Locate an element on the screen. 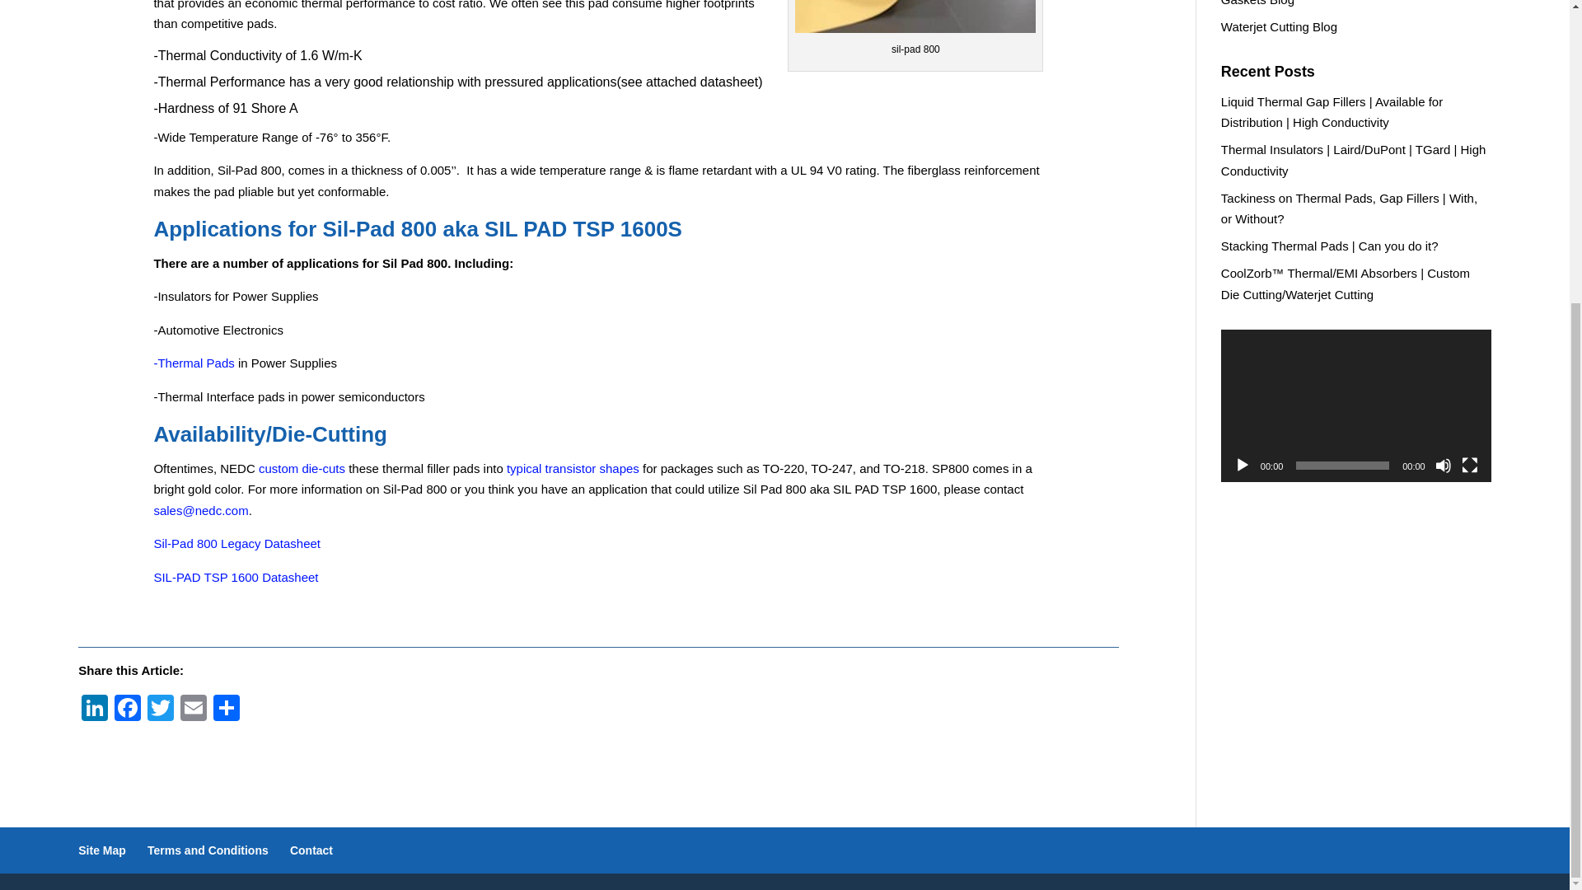  LinkedIn is located at coordinates (94, 710).